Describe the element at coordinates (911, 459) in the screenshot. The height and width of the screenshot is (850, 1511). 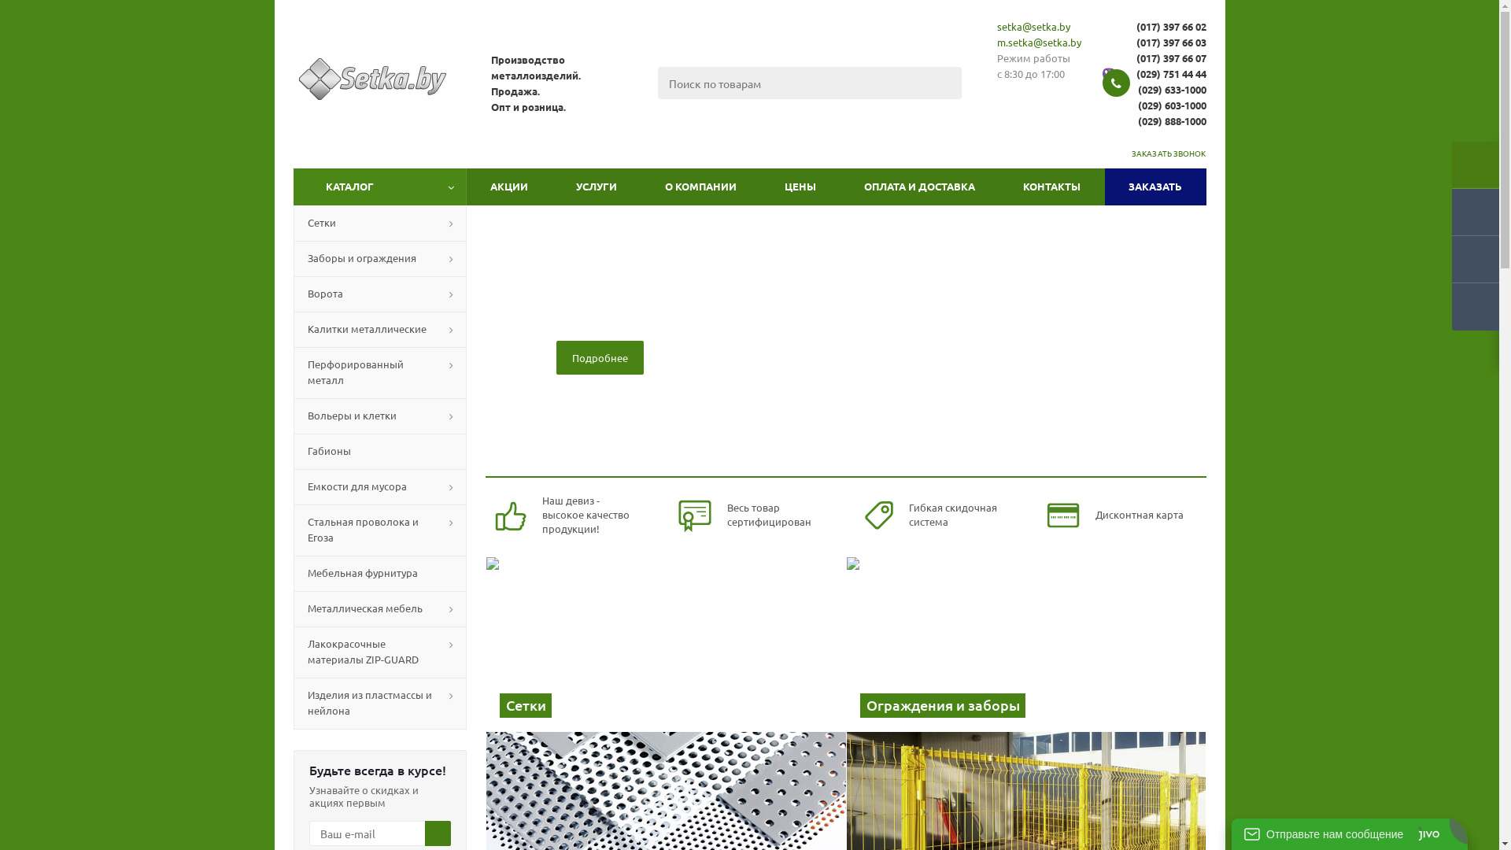
I see `10` at that location.